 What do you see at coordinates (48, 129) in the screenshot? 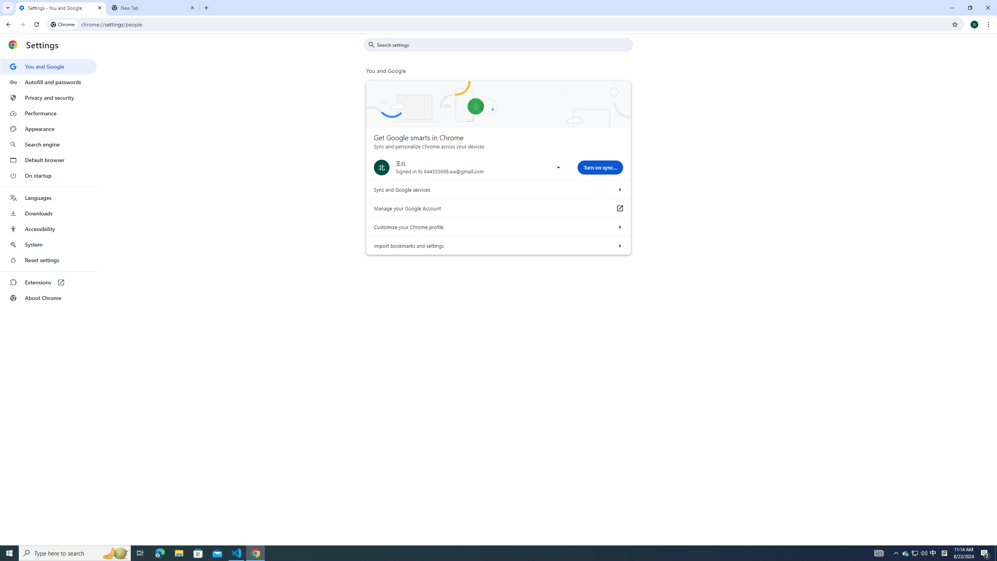
I see `Appearance` at bounding box center [48, 129].